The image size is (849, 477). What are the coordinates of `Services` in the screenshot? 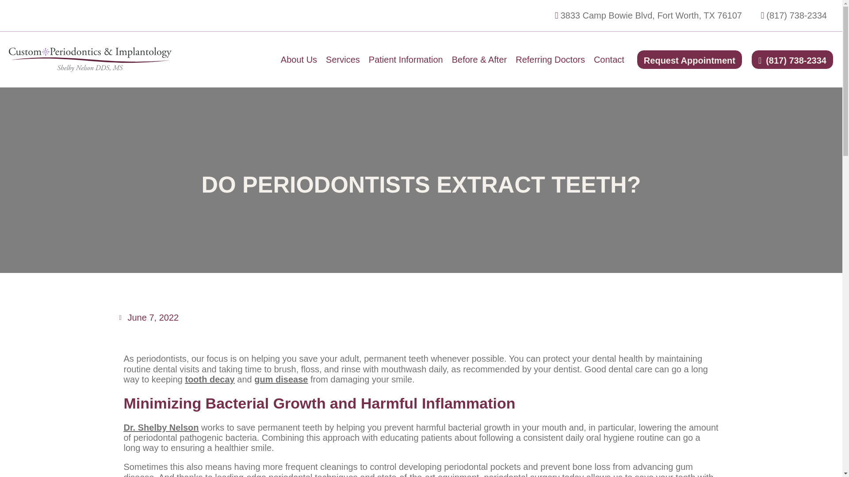 It's located at (343, 59).